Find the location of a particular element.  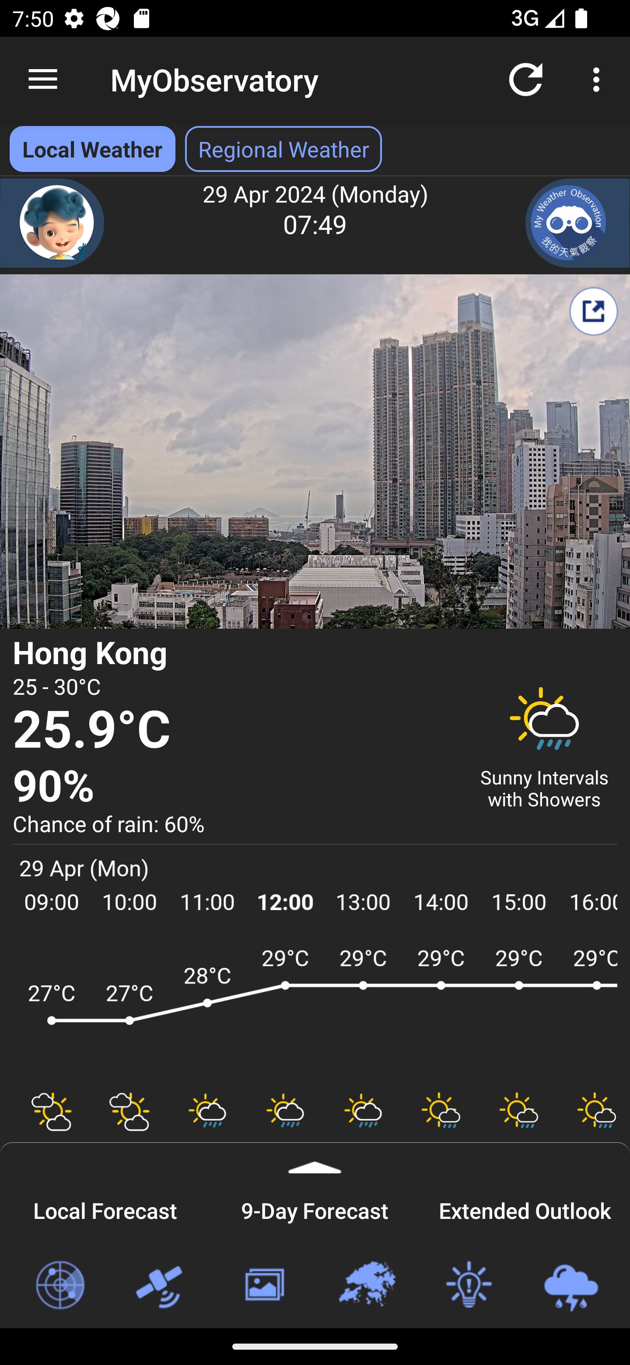

Satellite Images is located at coordinates (161, 1285).